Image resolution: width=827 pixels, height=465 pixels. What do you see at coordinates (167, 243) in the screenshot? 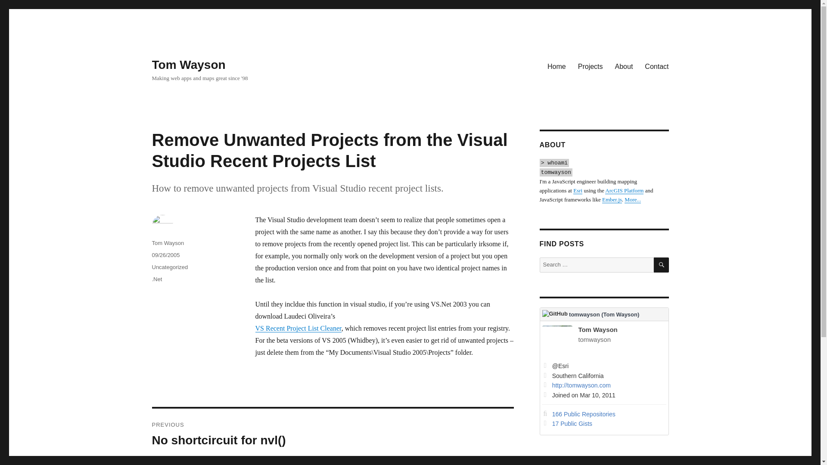
I see `Tom Wayson` at bounding box center [167, 243].